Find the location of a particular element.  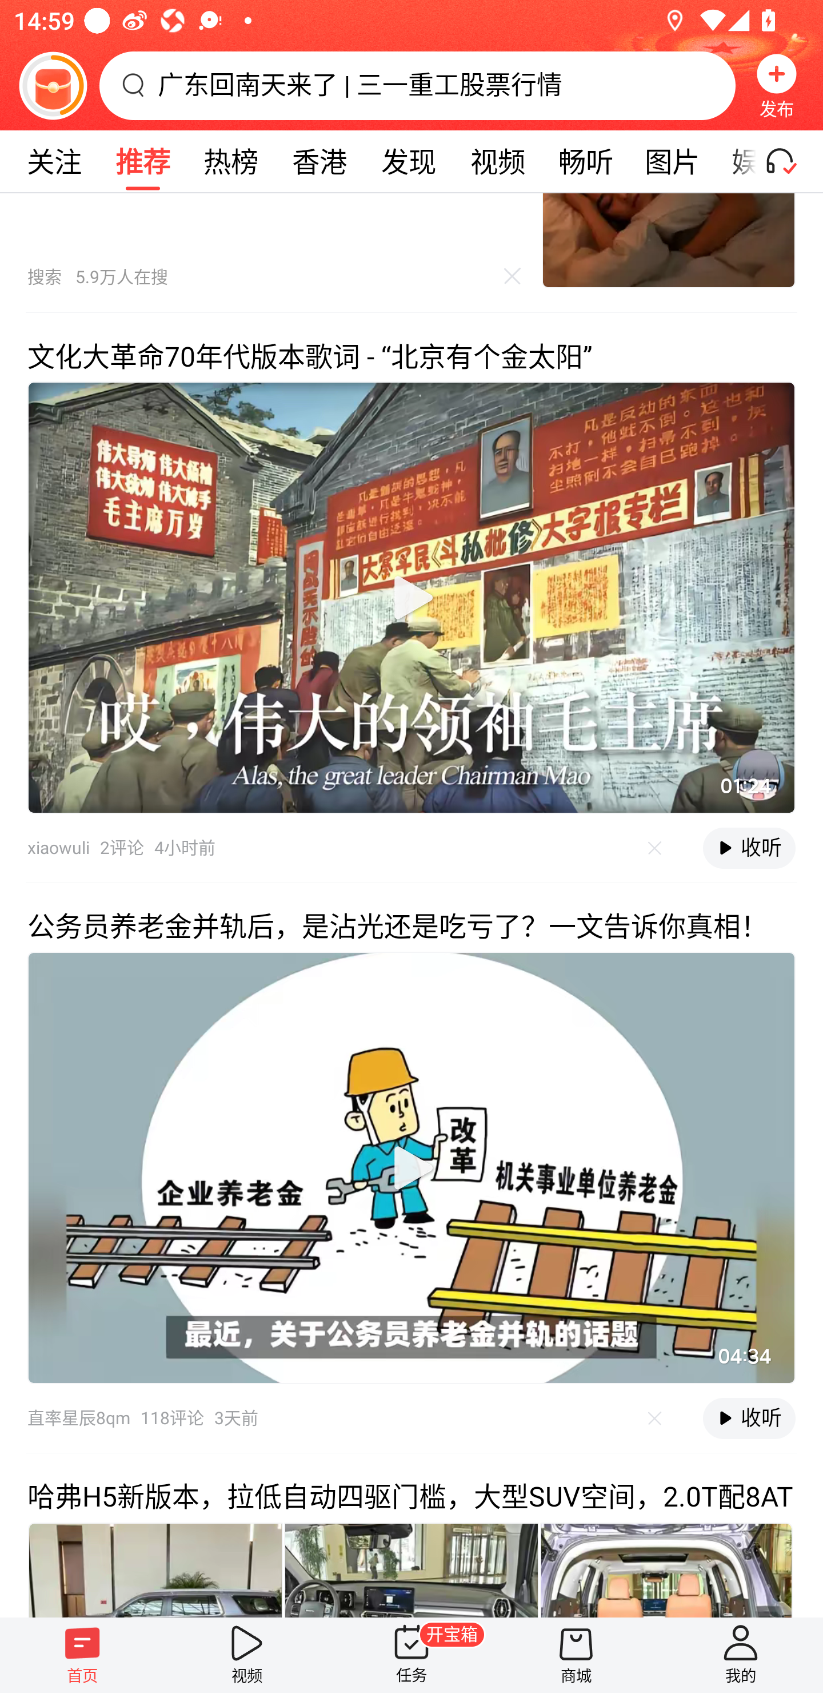

播放视频 视频播放器，双击屏幕打开播放控制 is located at coordinates (411, 1168).